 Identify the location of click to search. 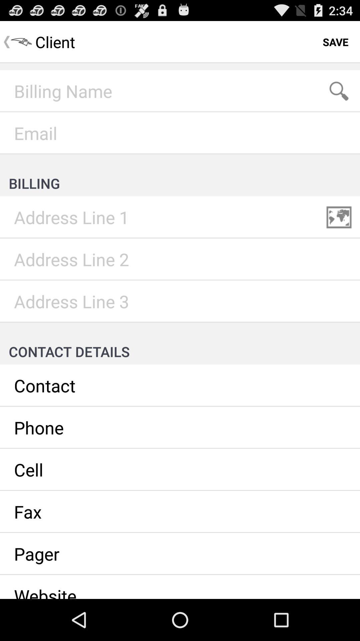
(339, 91).